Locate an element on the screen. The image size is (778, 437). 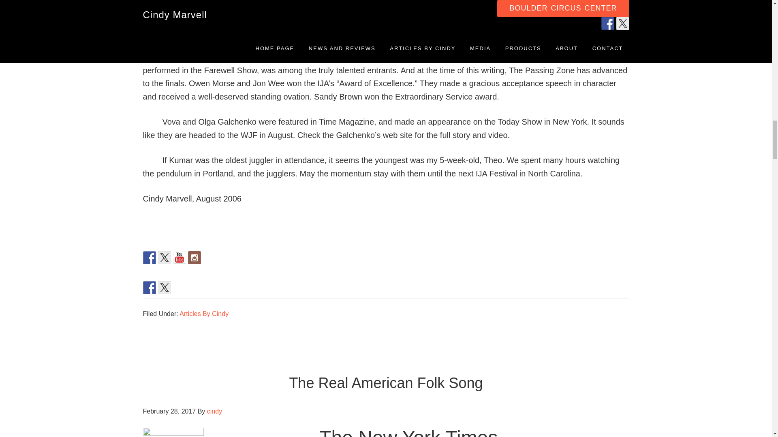
Share is located at coordinates (149, 287).